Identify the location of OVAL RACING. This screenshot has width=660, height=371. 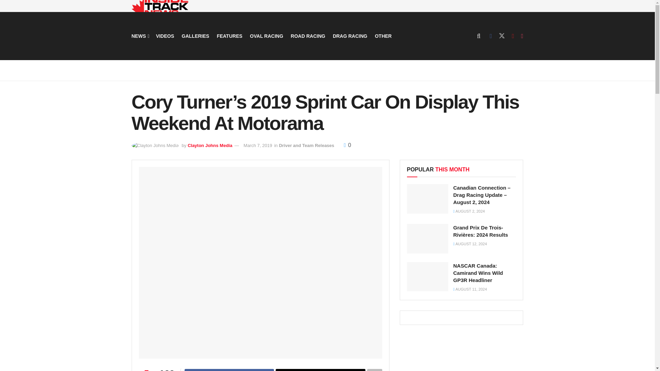
(266, 36).